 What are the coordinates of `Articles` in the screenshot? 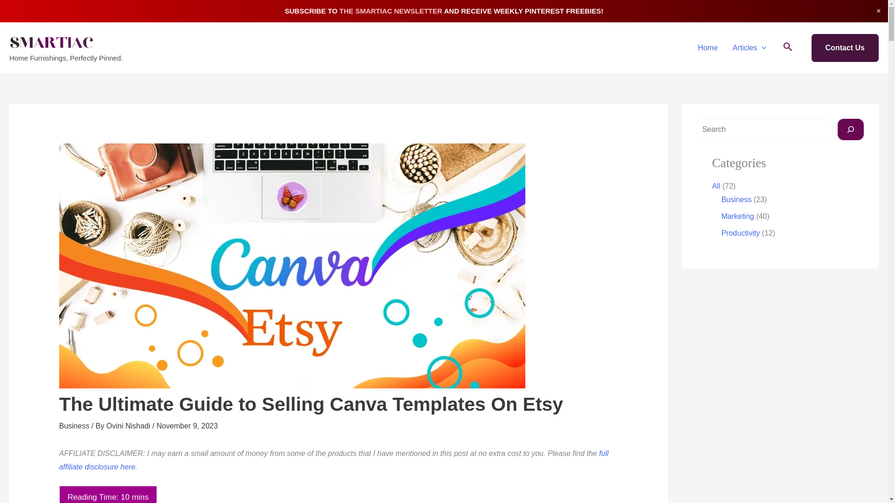 It's located at (750, 48).